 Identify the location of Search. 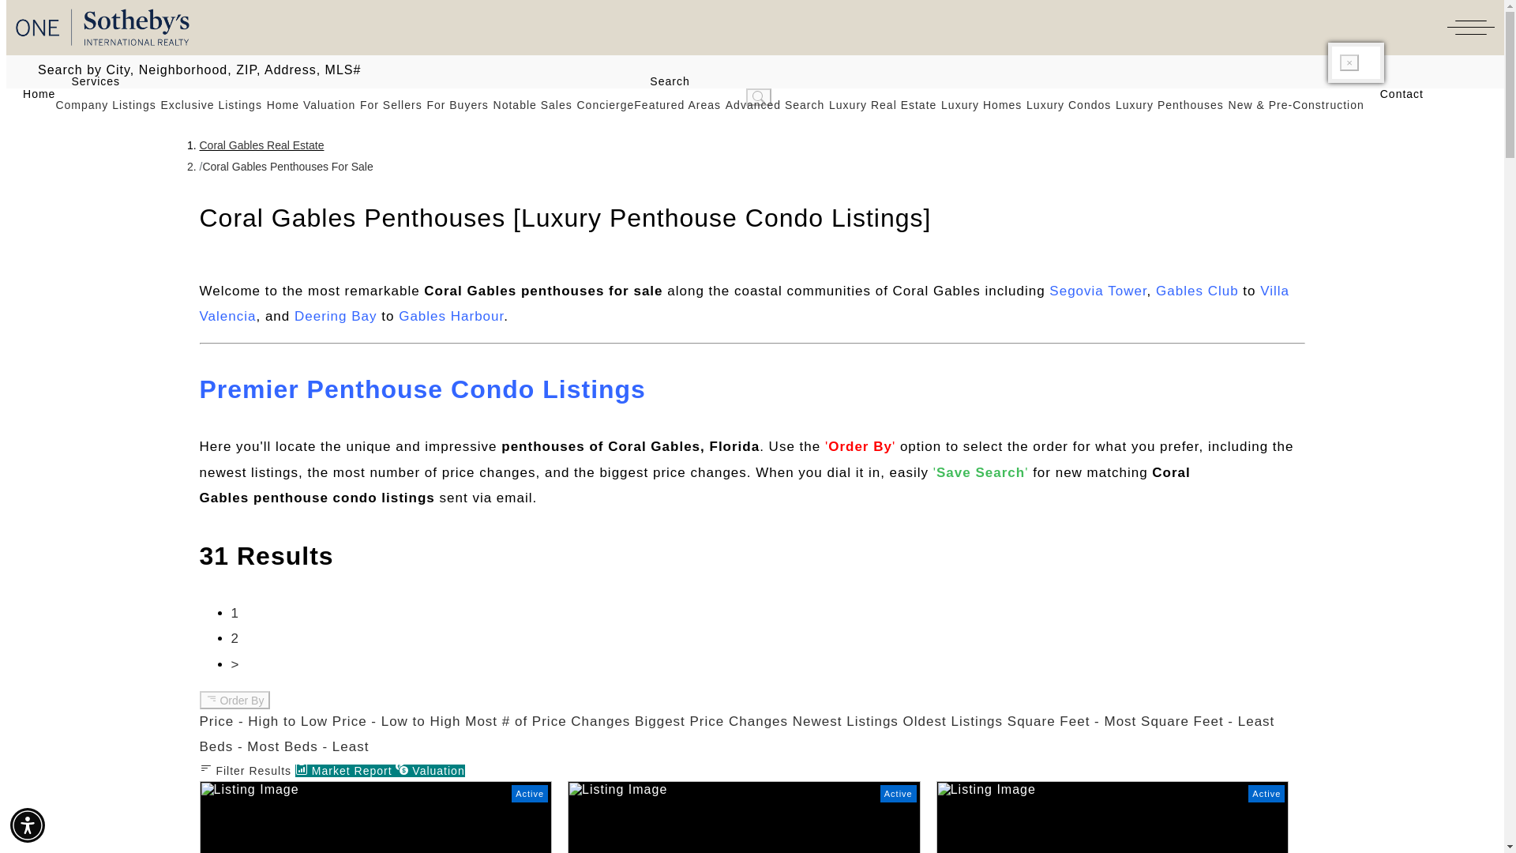
(662, 81).